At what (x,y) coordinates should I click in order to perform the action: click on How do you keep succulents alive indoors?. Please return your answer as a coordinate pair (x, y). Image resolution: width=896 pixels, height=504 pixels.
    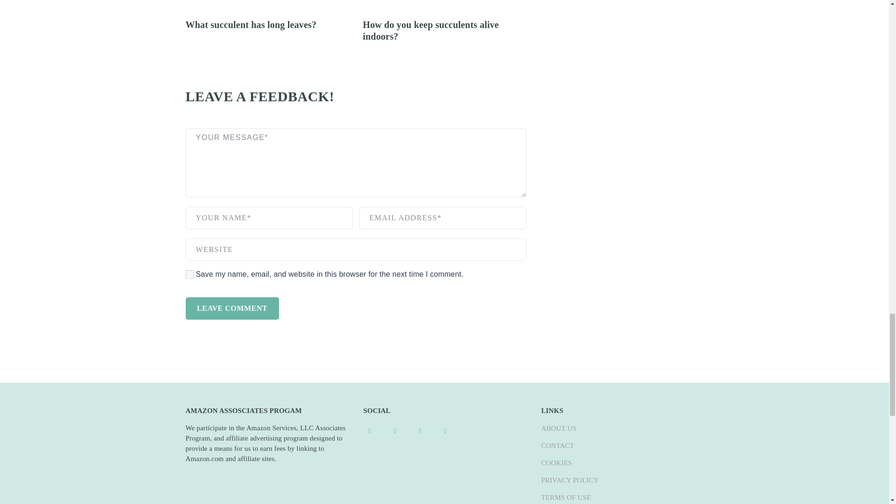
    Looking at the image, I should click on (431, 30).